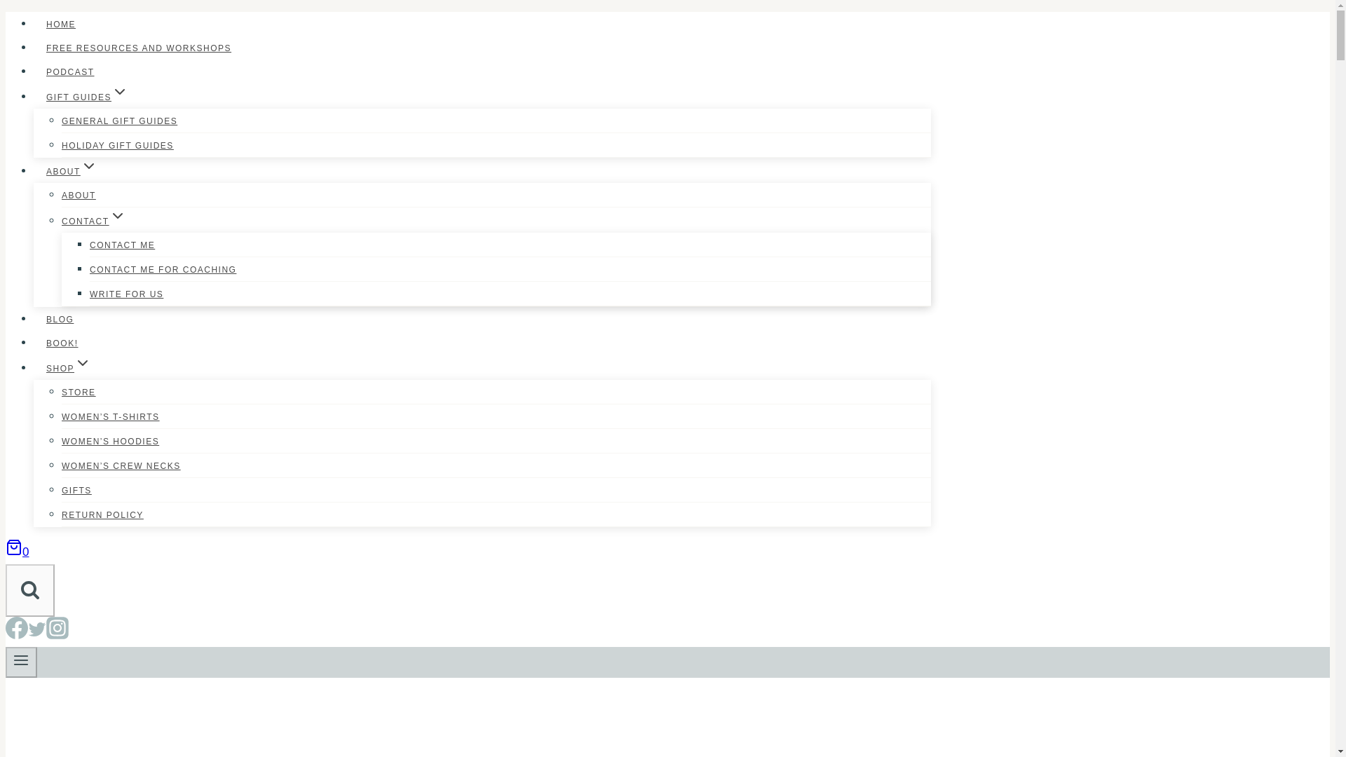 Image resolution: width=1346 pixels, height=757 pixels. Describe the element at coordinates (88, 165) in the screenshot. I see `EXPAND` at that location.